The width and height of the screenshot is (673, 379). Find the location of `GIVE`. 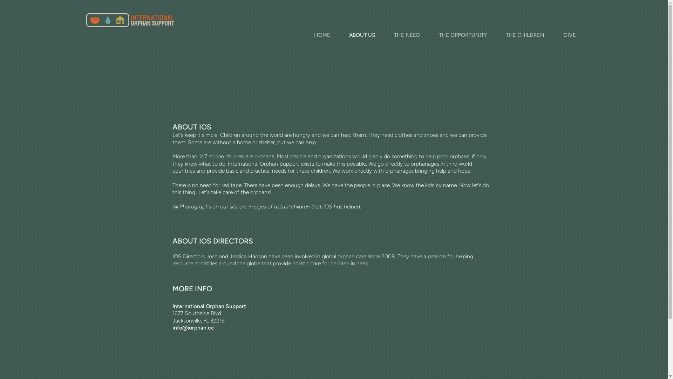

GIVE is located at coordinates (570, 35).